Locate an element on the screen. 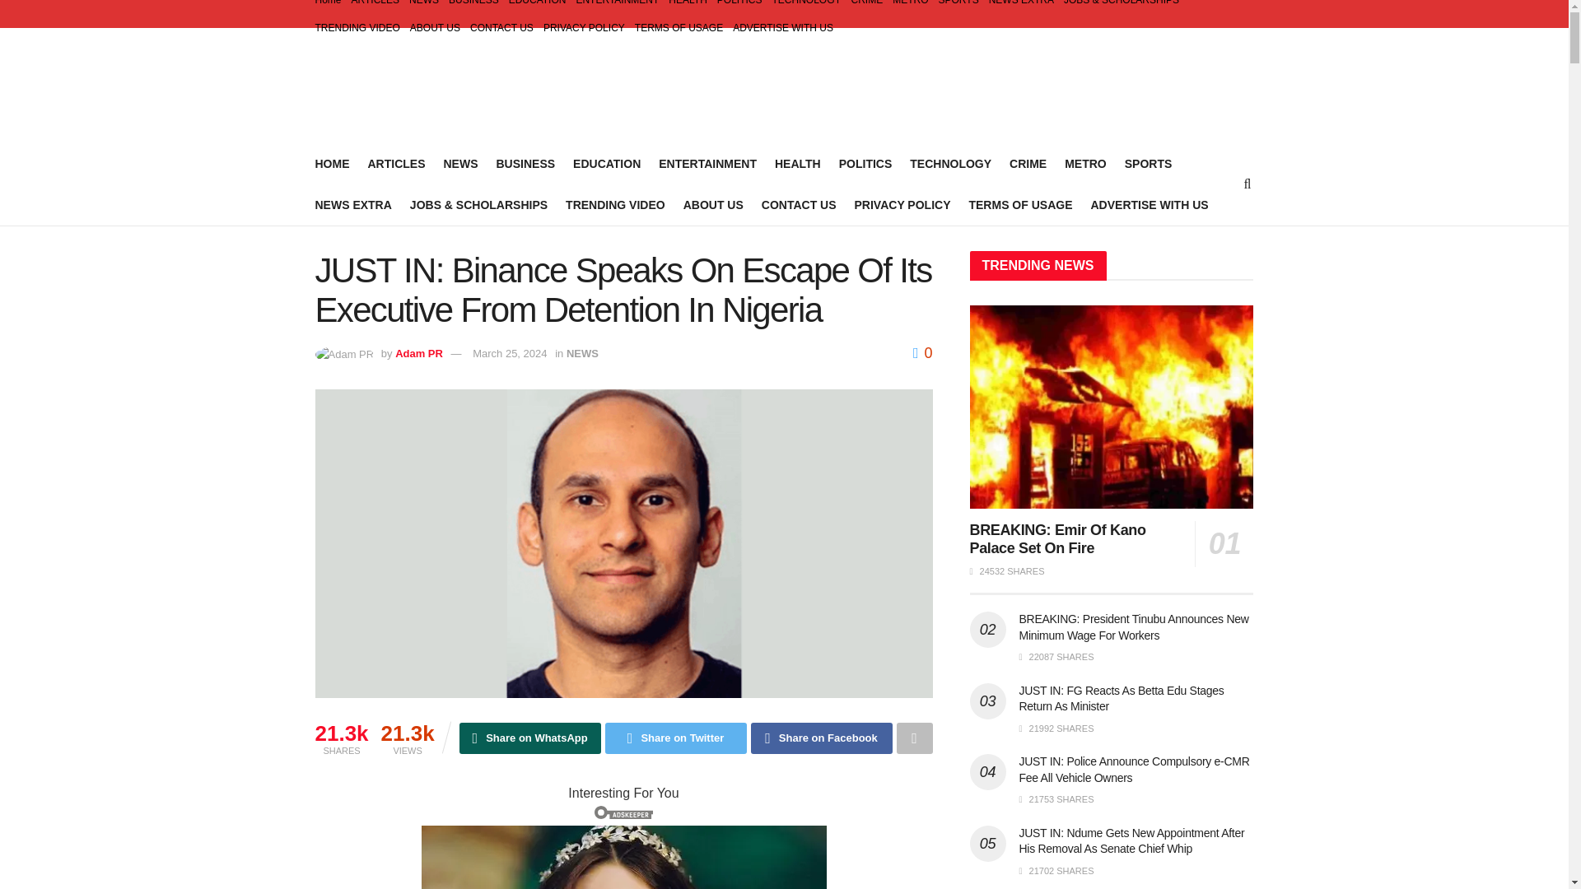  SPORTS is located at coordinates (1148, 163).